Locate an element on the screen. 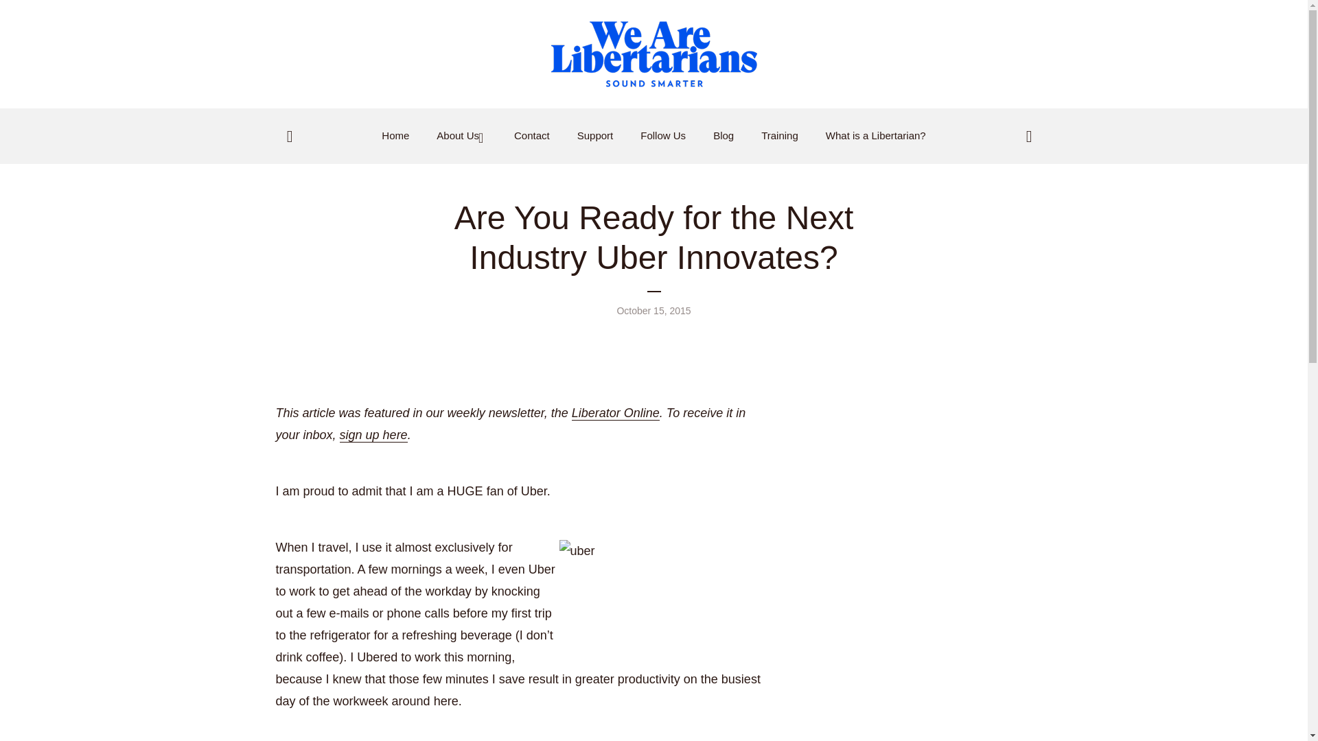 This screenshot has width=1318, height=741. What is a Libertarian? is located at coordinates (876, 136).